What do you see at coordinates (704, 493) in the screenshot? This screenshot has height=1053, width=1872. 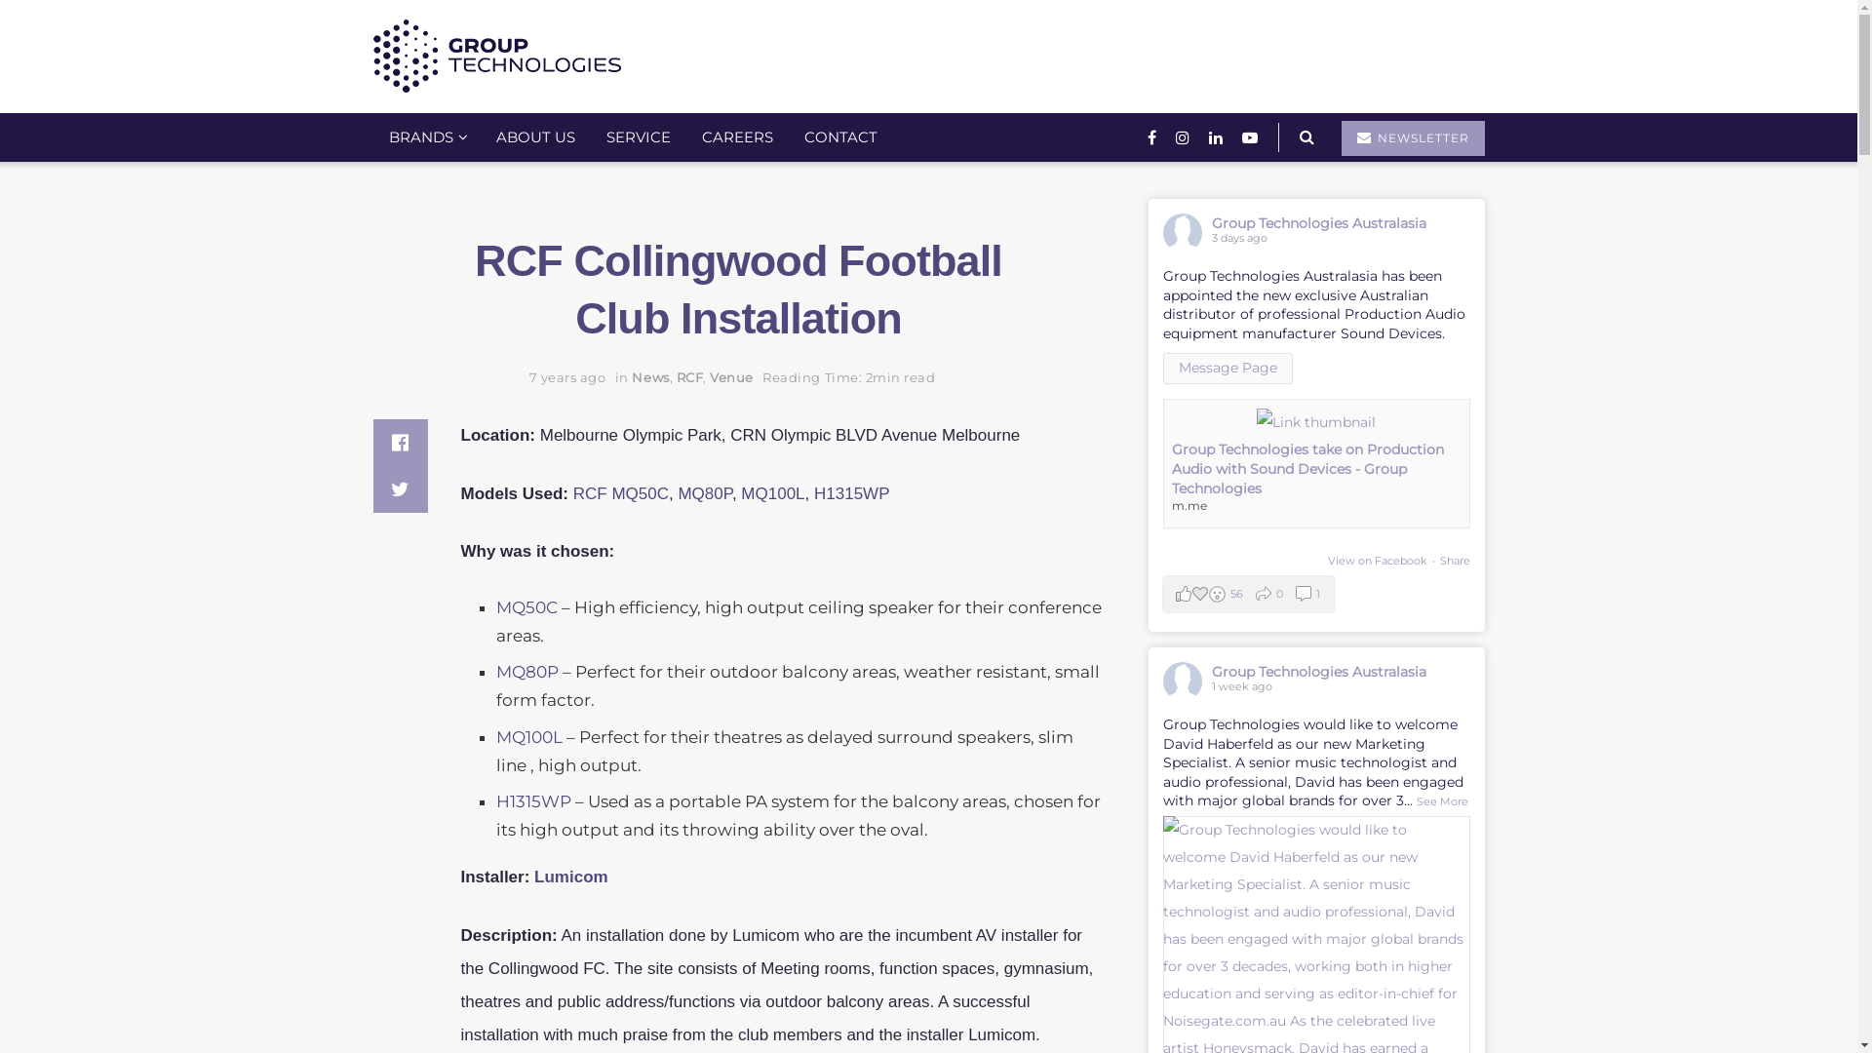 I see `MQ80P` at bounding box center [704, 493].